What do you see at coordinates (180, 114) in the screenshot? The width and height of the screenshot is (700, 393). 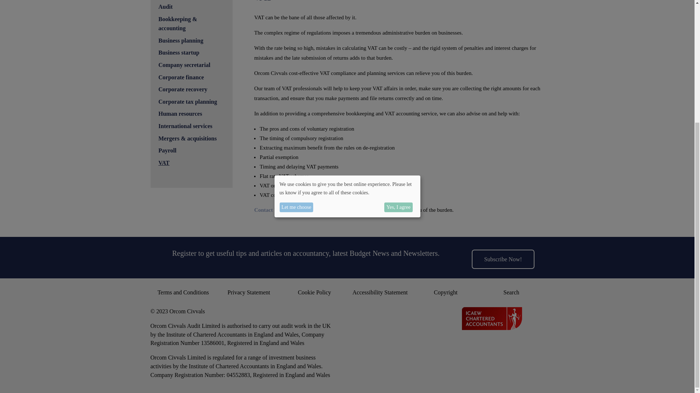 I see `Human resources` at bounding box center [180, 114].